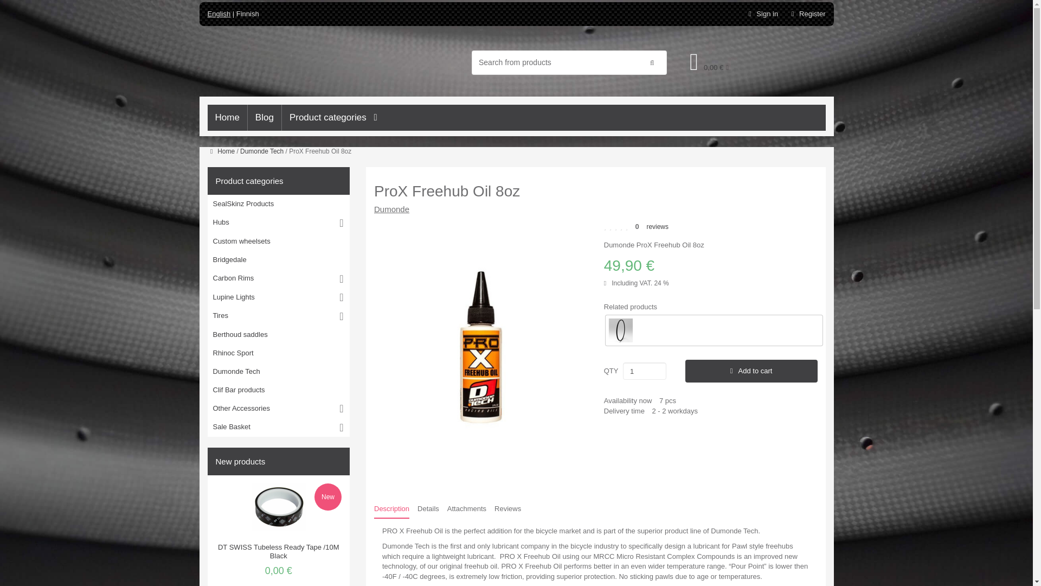  I want to click on 1, so click(644, 371).